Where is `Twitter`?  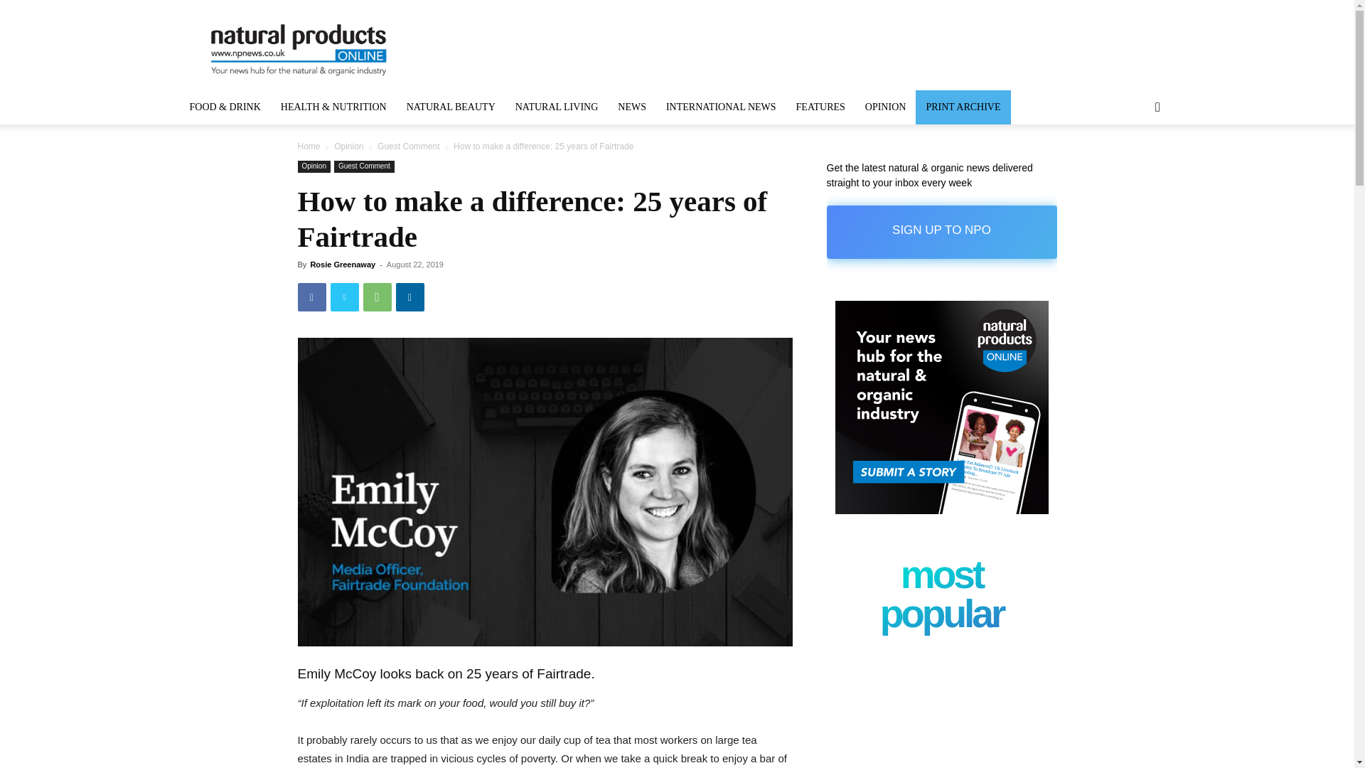 Twitter is located at coordinates (344, 297).